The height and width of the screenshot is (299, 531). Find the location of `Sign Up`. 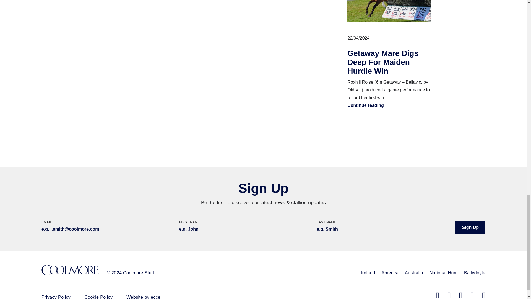

Sign Up is located at coordinates (470, 228).